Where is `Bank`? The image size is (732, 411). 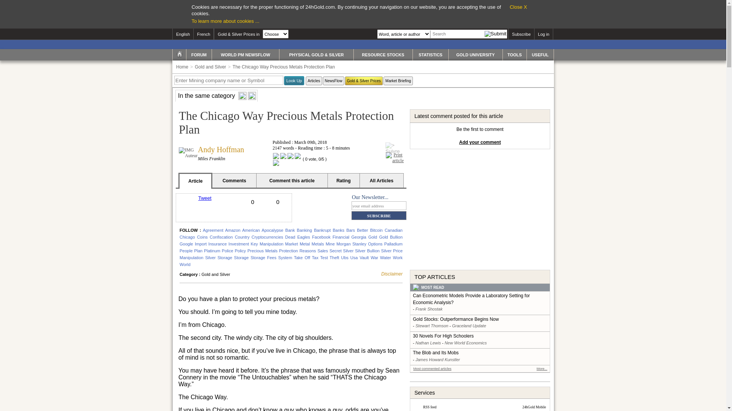 Bank is located at coordinates (290, 230).